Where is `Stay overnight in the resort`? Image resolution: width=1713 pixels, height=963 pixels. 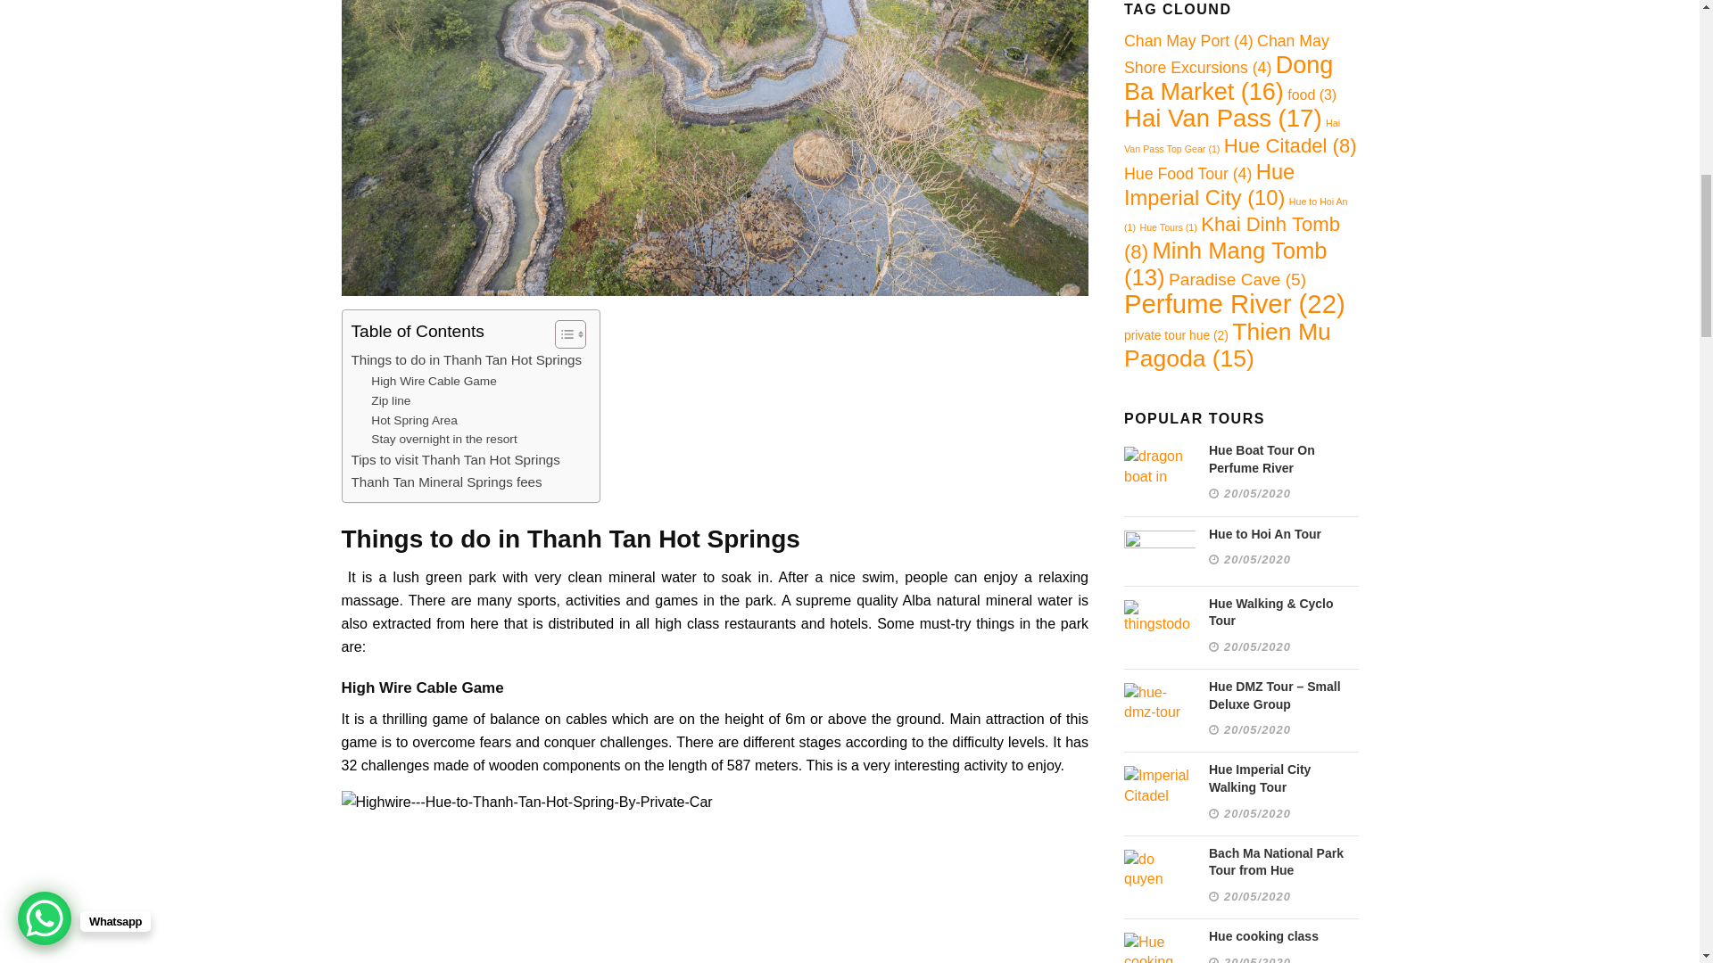
Stay overnight in the resort is located at coordinates (444, 439).